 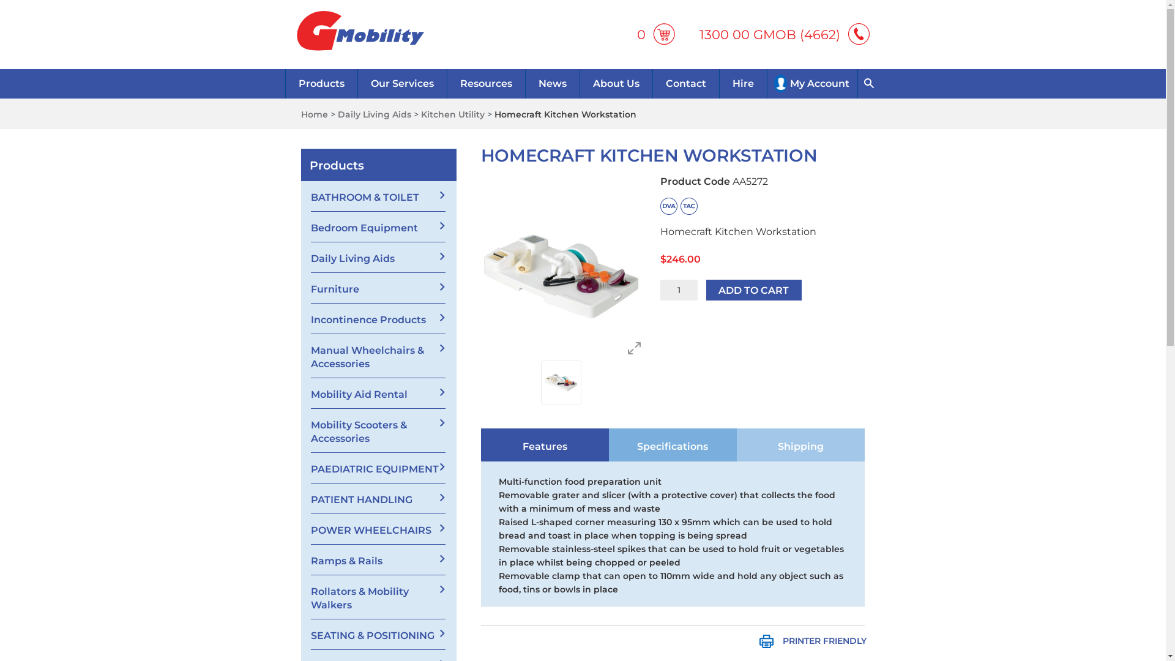 What do you see at coordinates (679, 290) in the screenshot?
I see `Qty` at bounding box center [679, 290].